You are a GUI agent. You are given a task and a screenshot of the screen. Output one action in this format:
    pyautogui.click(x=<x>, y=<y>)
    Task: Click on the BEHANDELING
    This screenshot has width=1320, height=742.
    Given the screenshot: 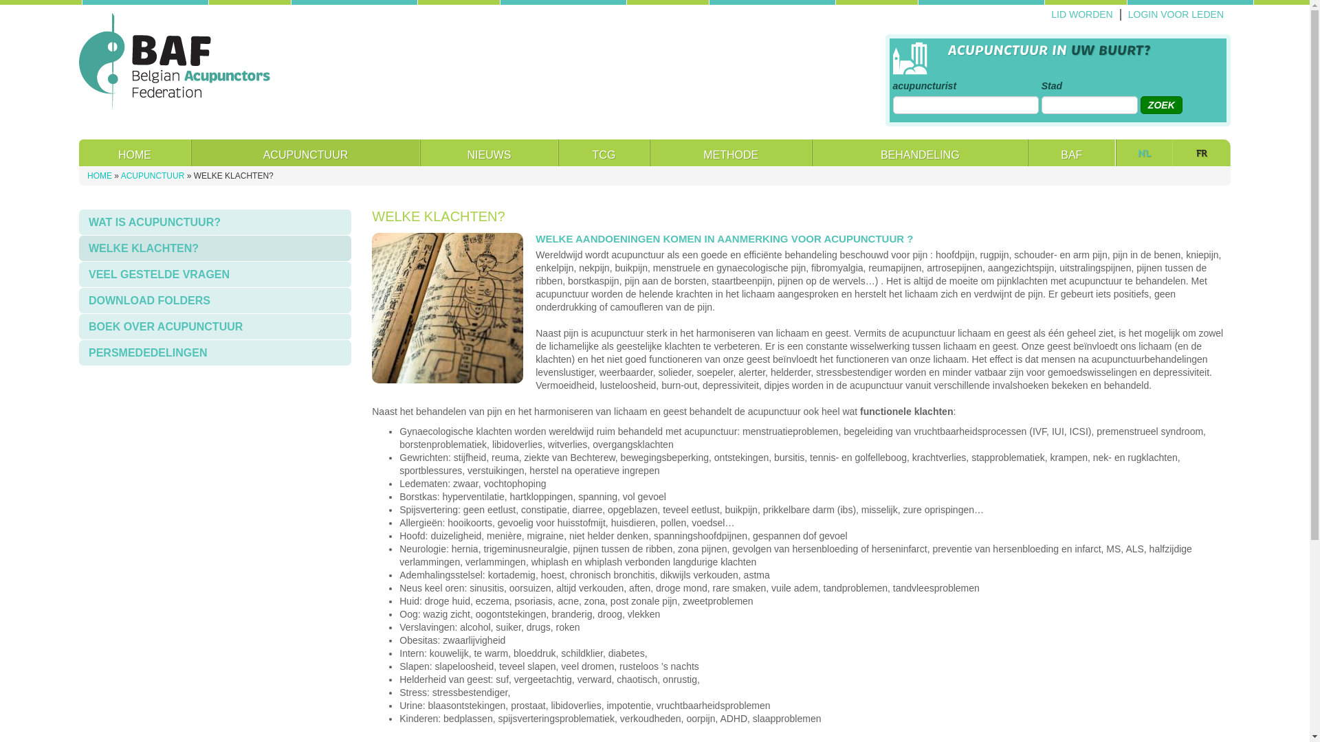 What is the action you would take?
    pyautogui.click(x=920, y=153)
    